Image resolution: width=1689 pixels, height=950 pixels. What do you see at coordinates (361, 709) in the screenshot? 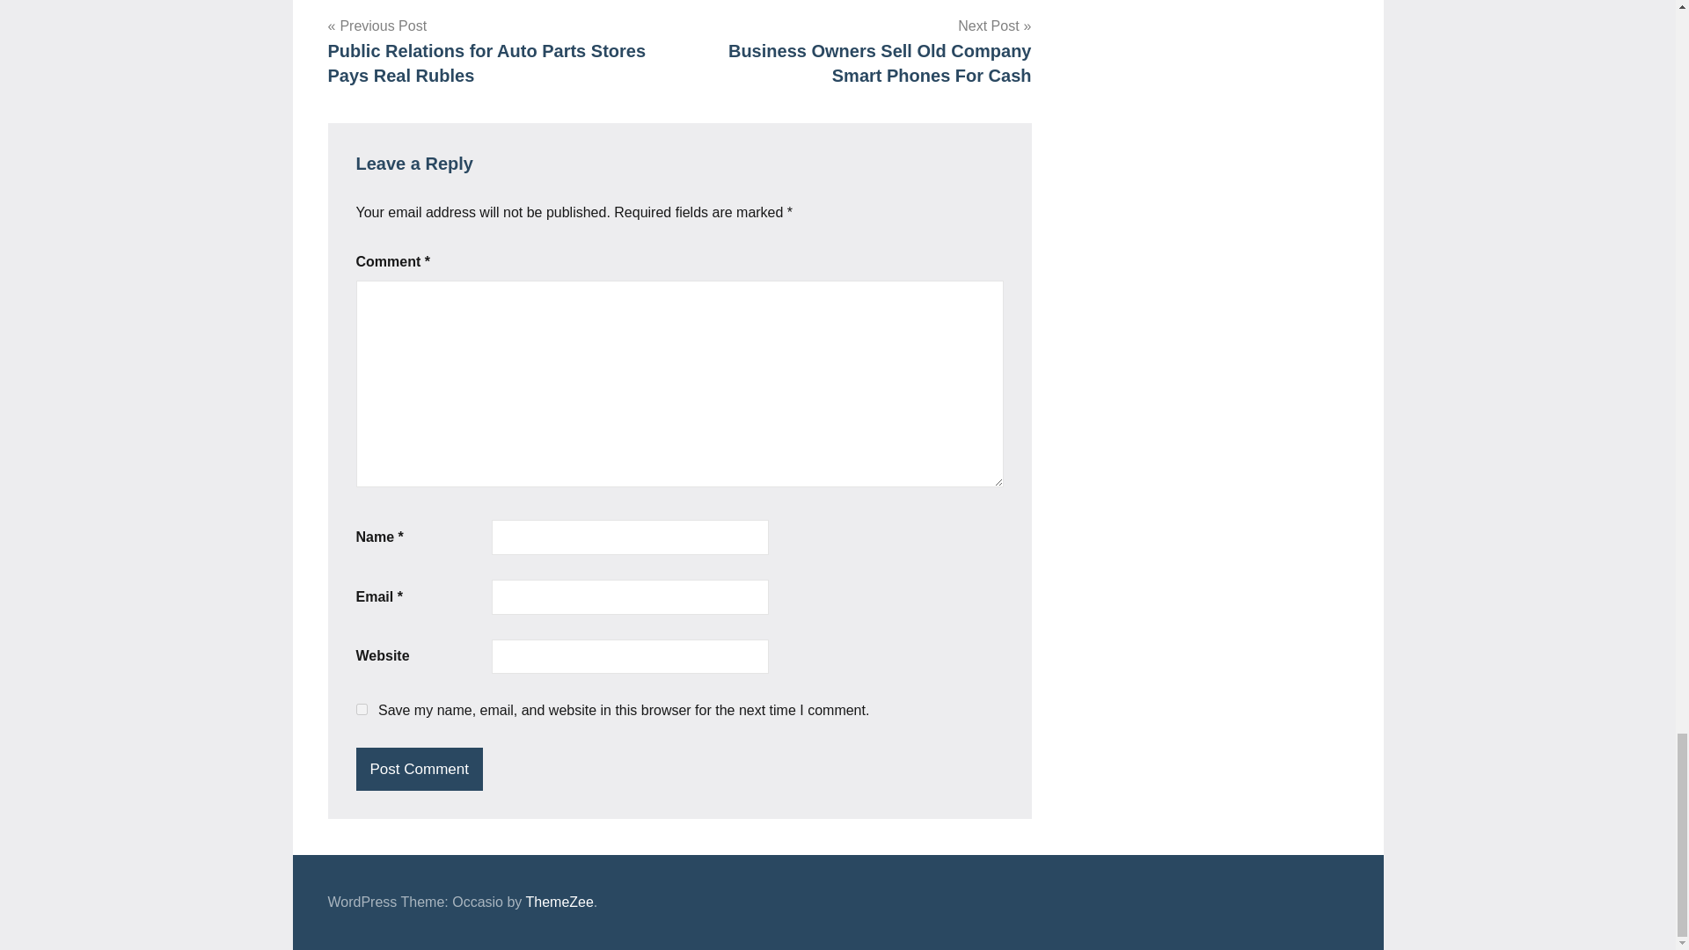
I see `yes` at bounding box center [361, 709].